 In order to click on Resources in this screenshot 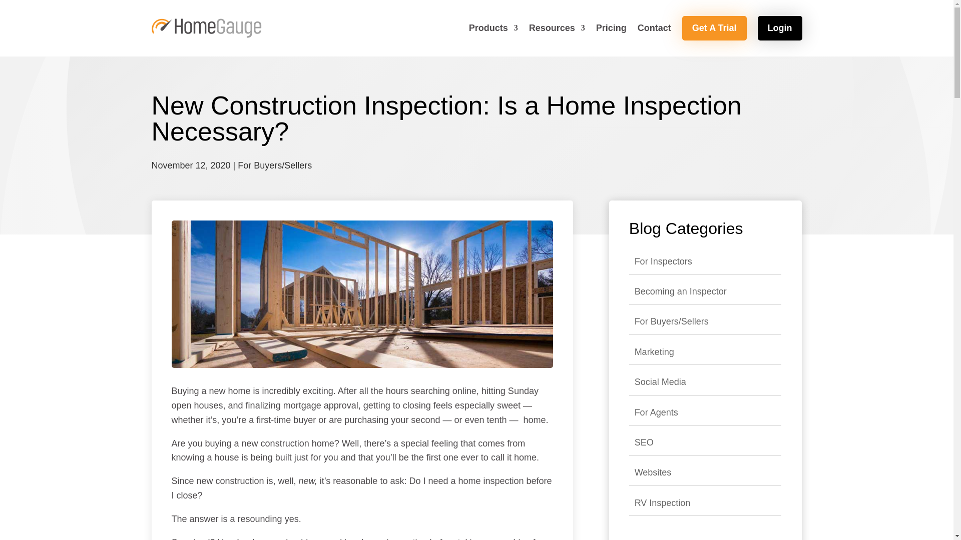, I will do `click(557, 28)`.